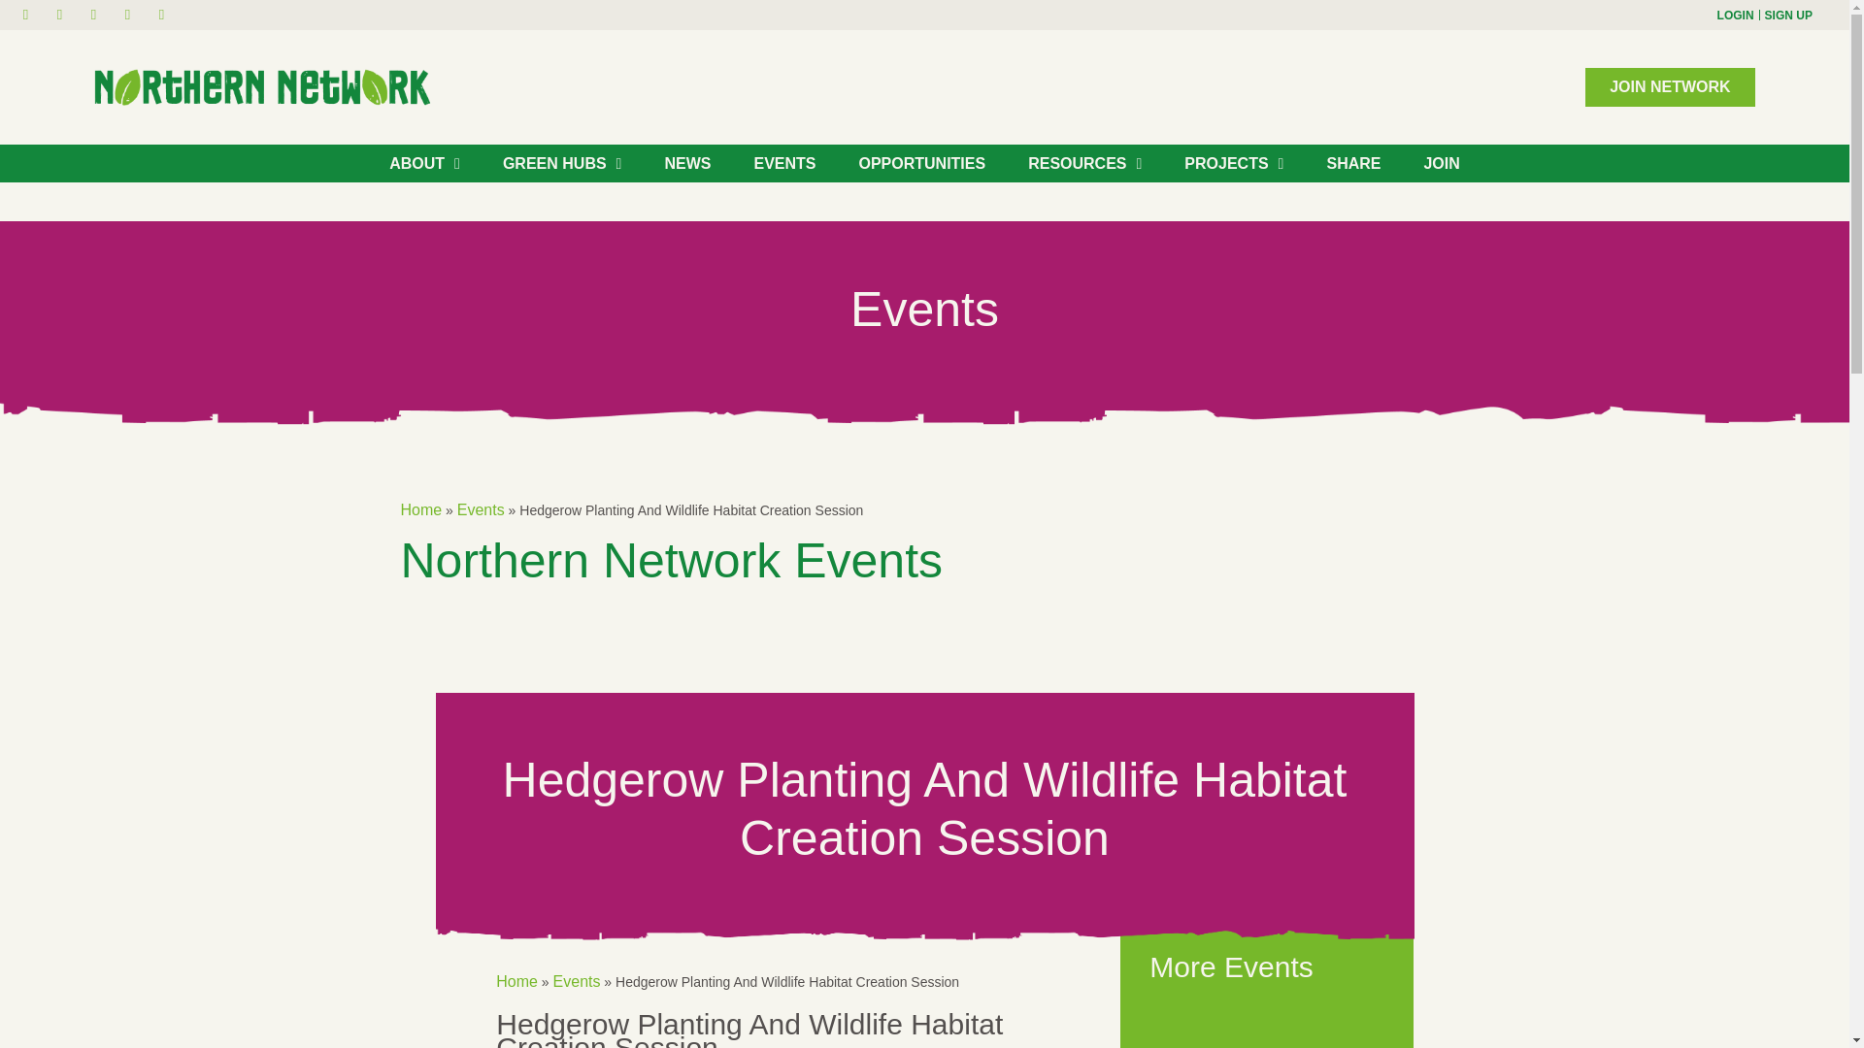 The image size is (1864, 1048). Describe the element at coordinates (1788, 14) in the screenshot. I see `SIGN UP` at that location.